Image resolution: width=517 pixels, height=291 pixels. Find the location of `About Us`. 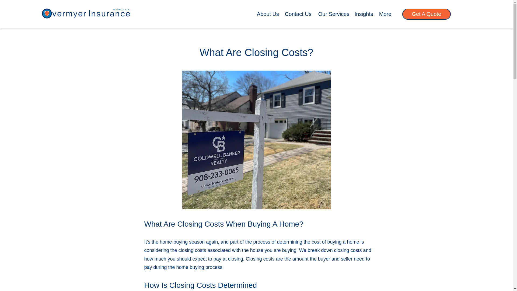

About Us is located at coordinates (268, 14).